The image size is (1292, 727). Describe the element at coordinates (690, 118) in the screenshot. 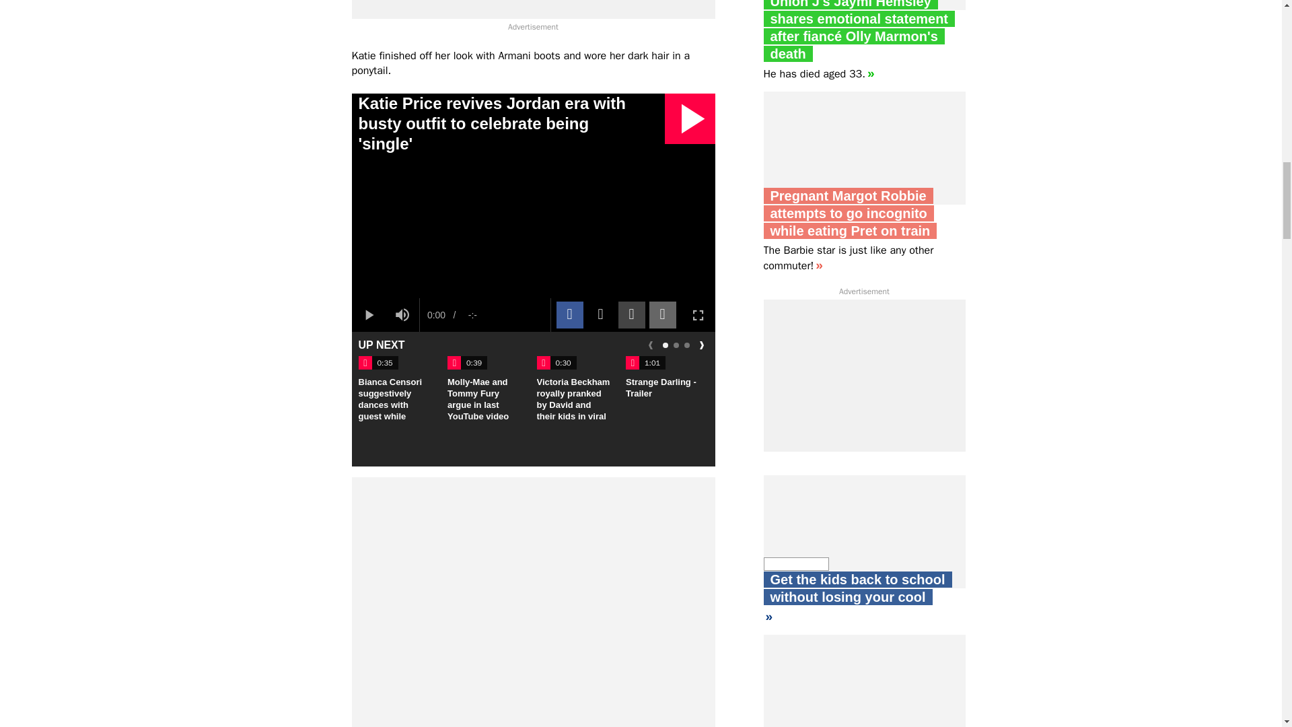

I see `Play Video` at that location.